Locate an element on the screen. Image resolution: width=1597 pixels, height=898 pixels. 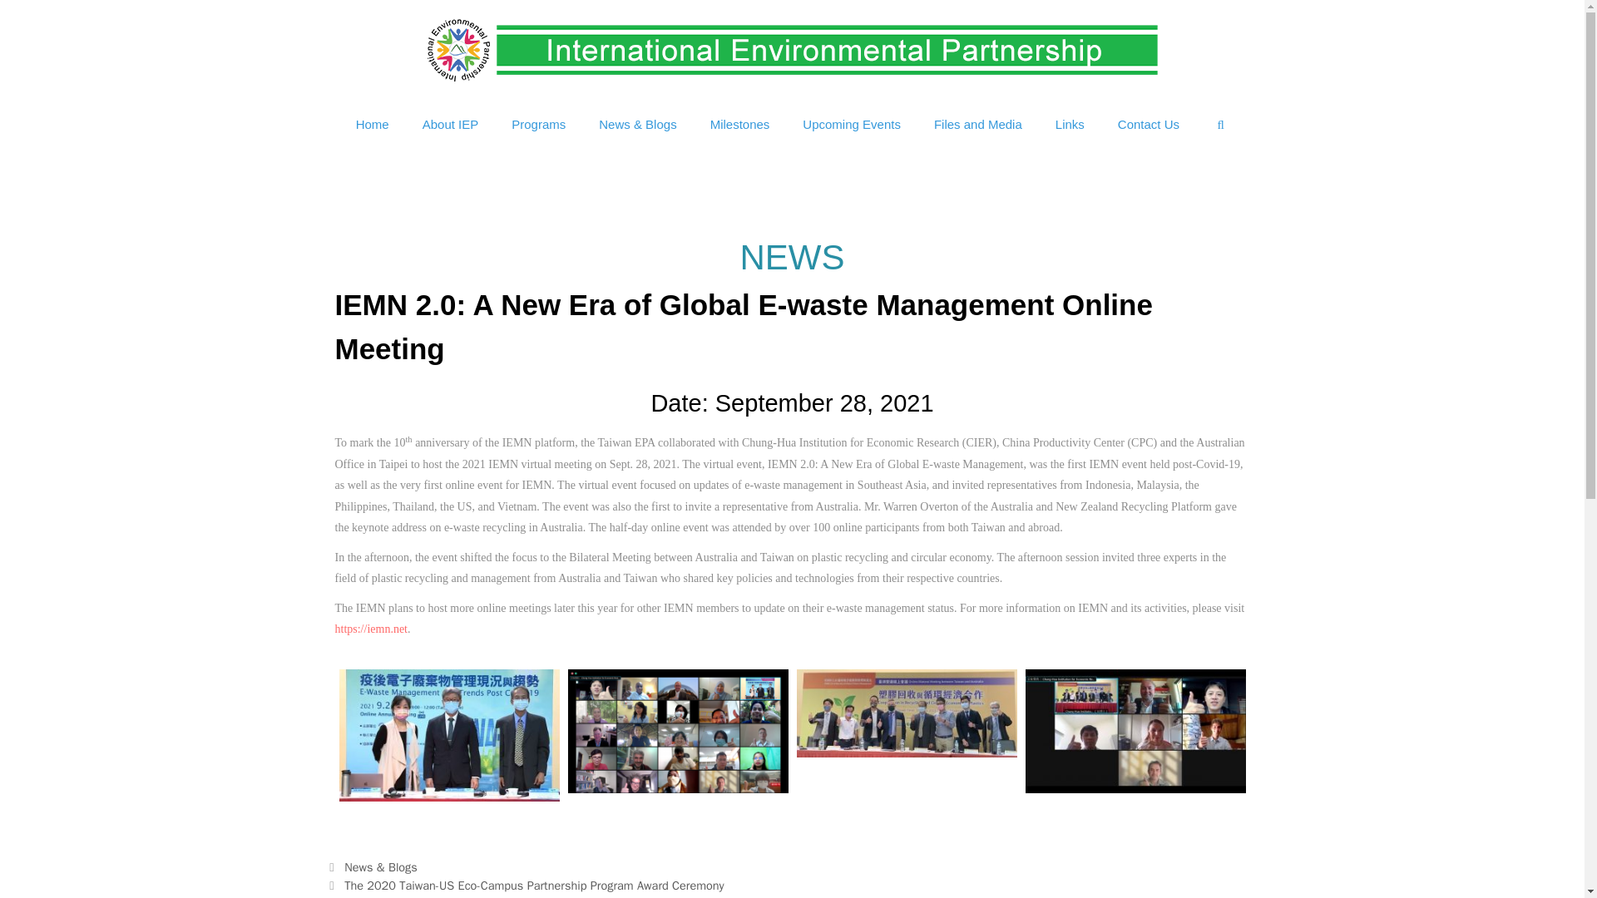
Contact Us is located at coordinates (1149, 125).